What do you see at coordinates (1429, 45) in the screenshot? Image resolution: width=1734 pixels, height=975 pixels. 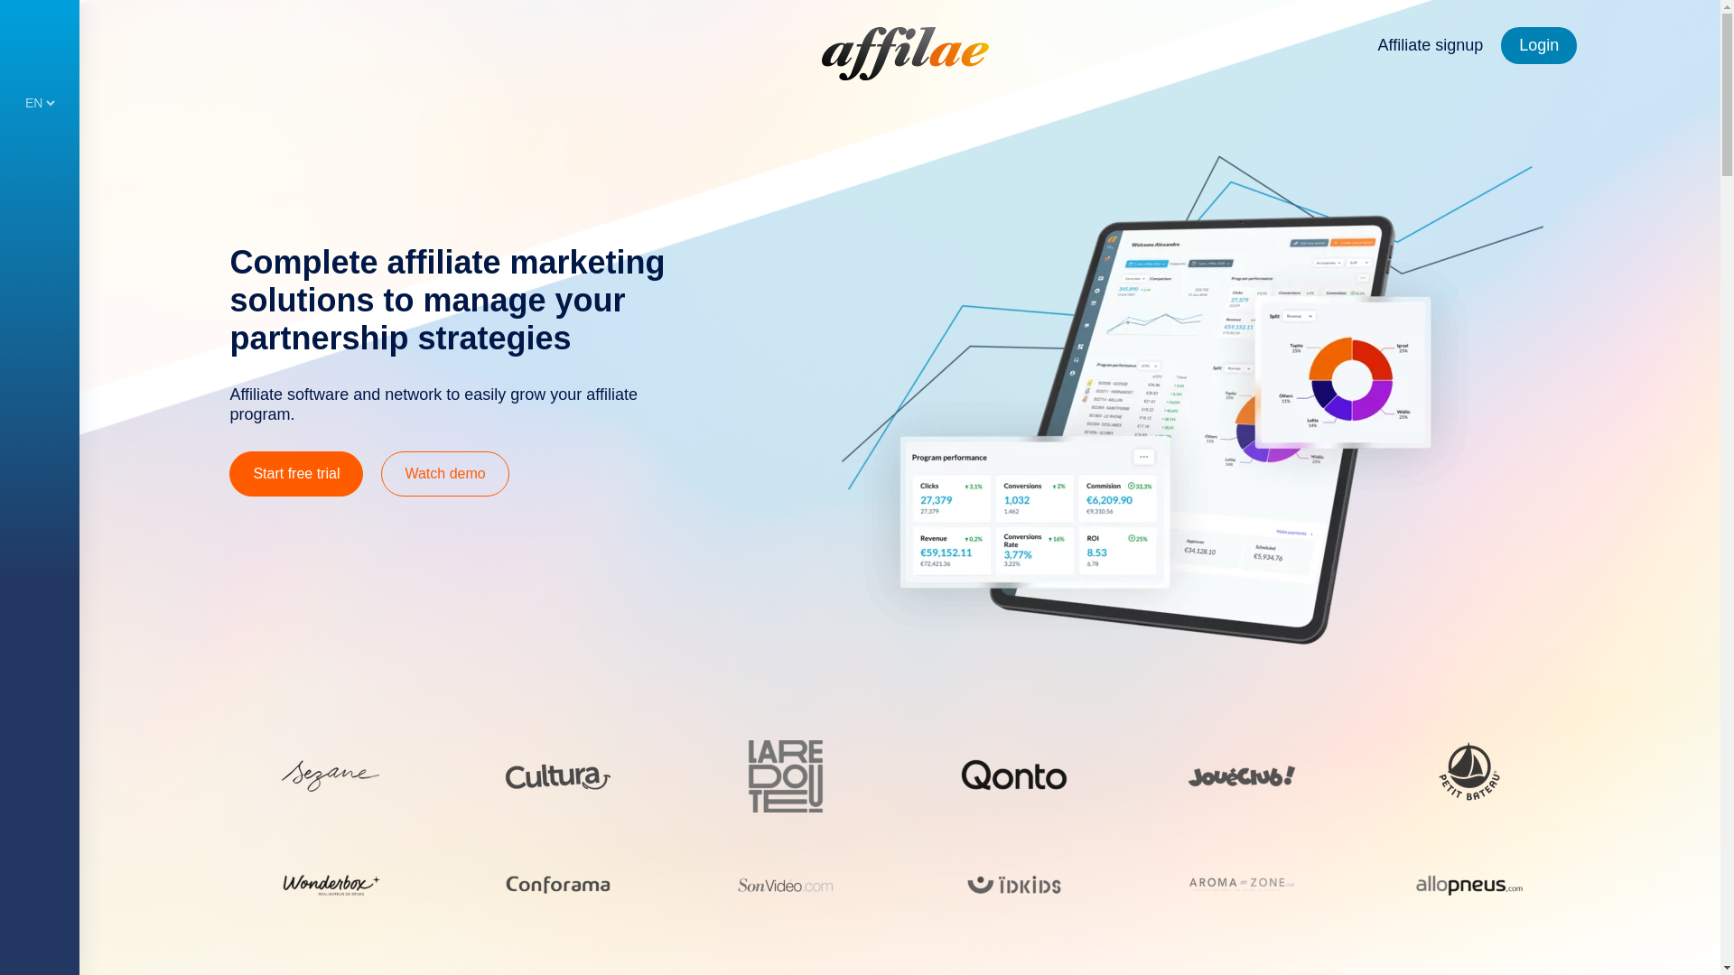 I see `Affiliate signup` at bounding box center [1429, 45].